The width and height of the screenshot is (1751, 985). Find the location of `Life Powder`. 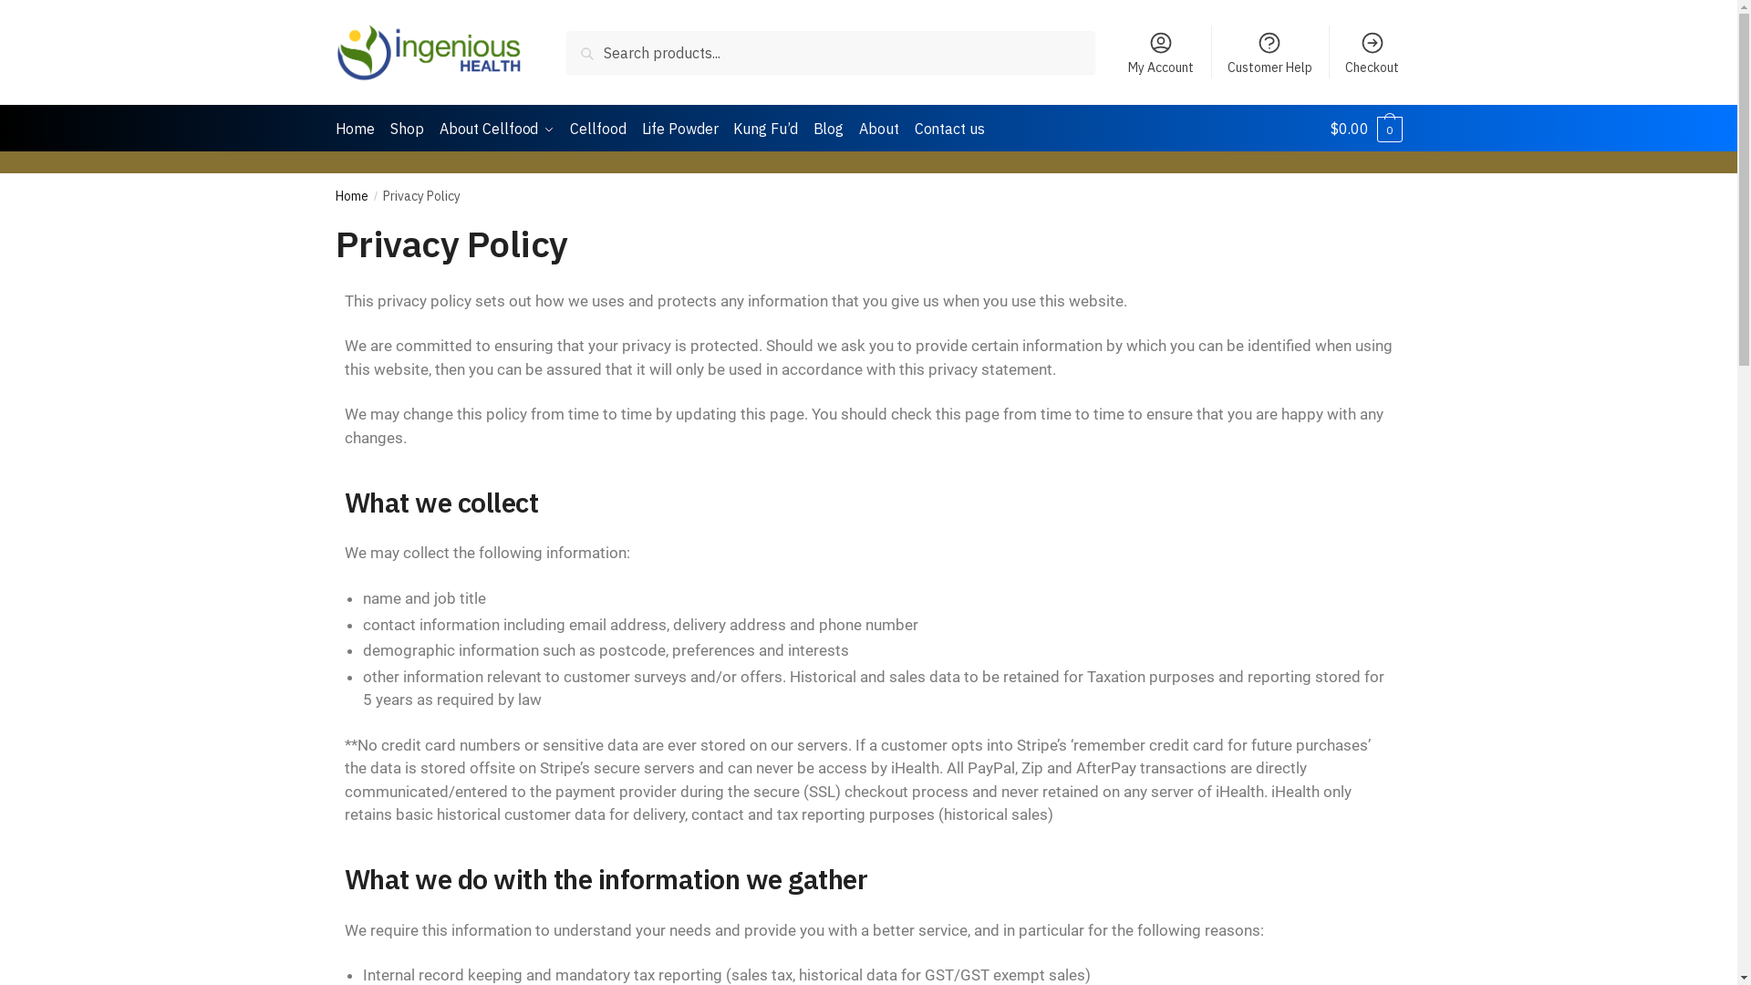

Life Powder is located at coordinates (680, 129).